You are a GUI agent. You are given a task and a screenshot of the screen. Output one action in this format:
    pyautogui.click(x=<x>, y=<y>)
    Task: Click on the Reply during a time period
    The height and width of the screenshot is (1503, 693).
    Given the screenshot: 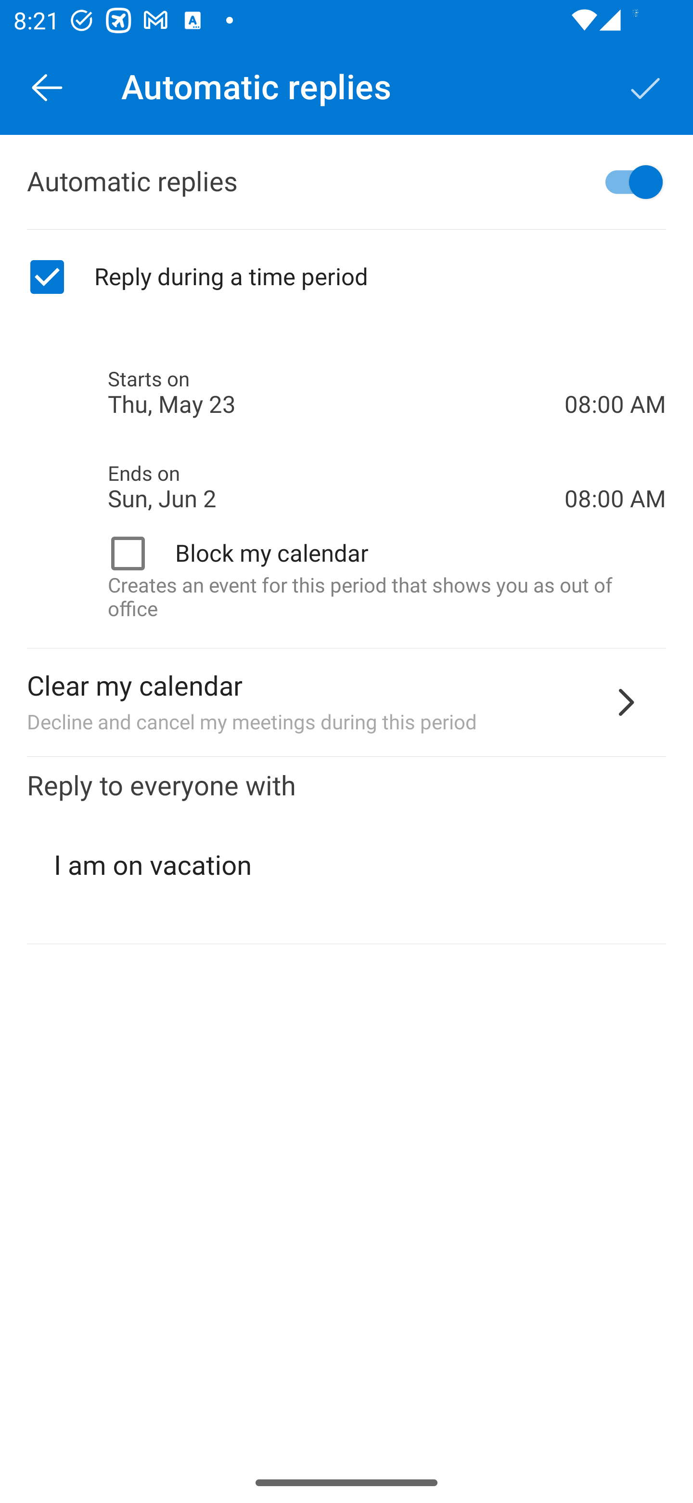 What is the action you would take?
    pyautogui.click(x=346, y=277)
    